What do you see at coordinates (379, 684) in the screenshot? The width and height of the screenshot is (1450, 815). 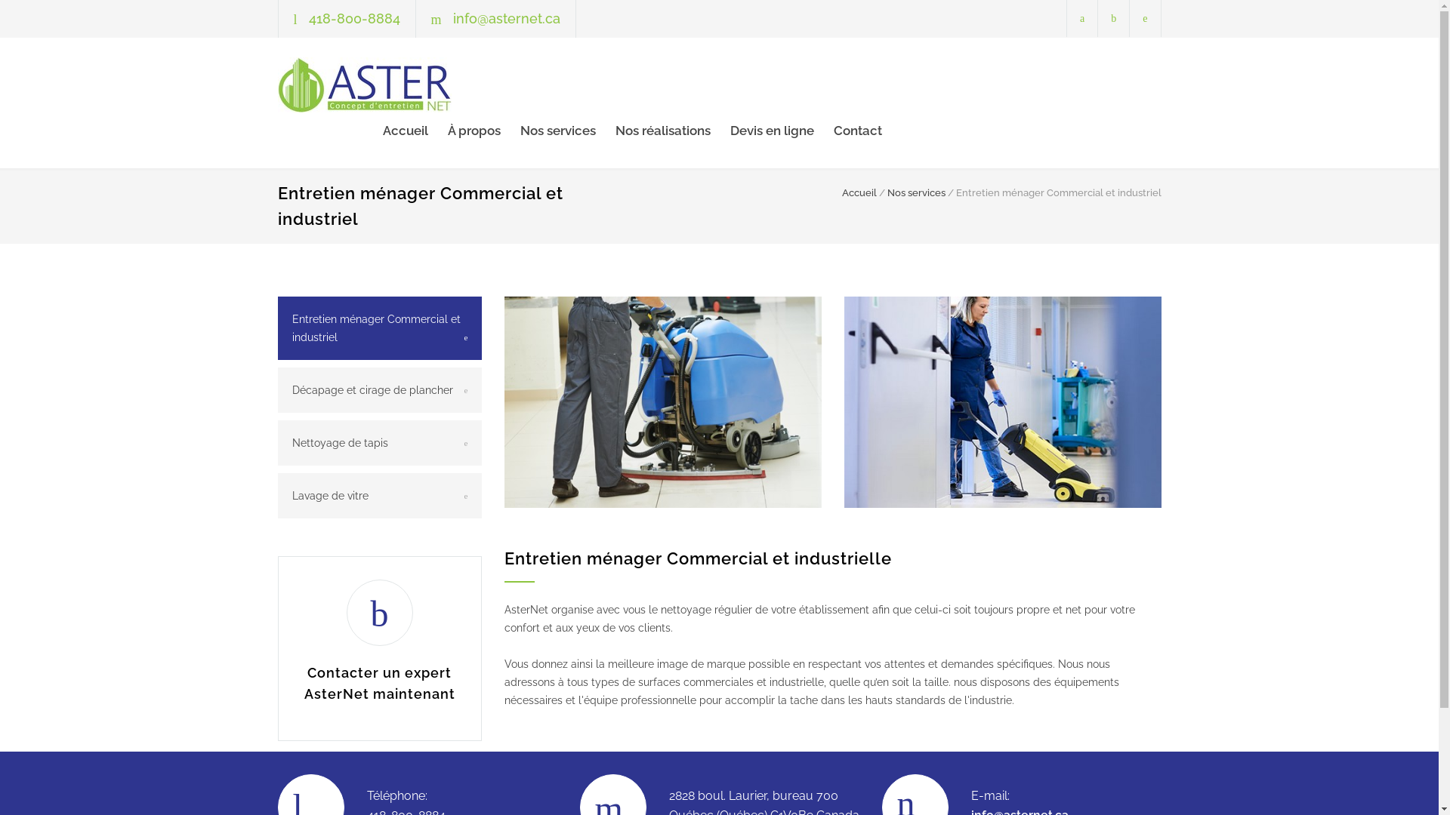 I see `Contacter un expert AsterNet maintenant` at bounding box center [379, 684].